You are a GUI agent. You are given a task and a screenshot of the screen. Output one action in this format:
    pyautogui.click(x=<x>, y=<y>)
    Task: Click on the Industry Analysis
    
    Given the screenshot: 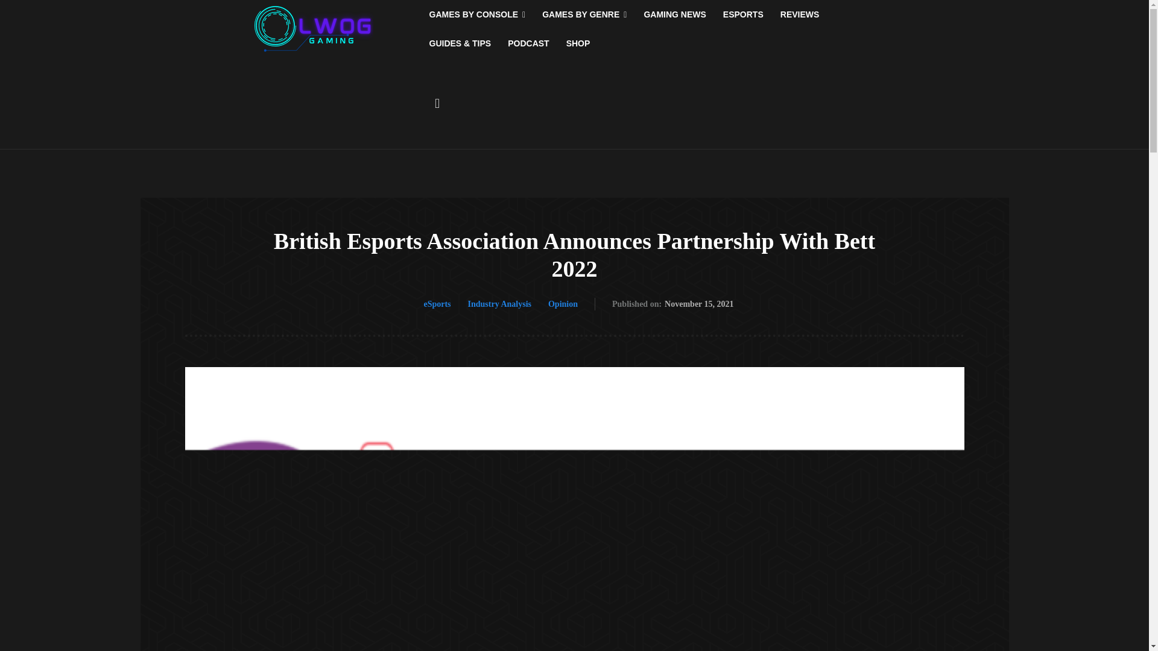 What is the action you would take?
    pyautogui.click(x=499, y=304)
    